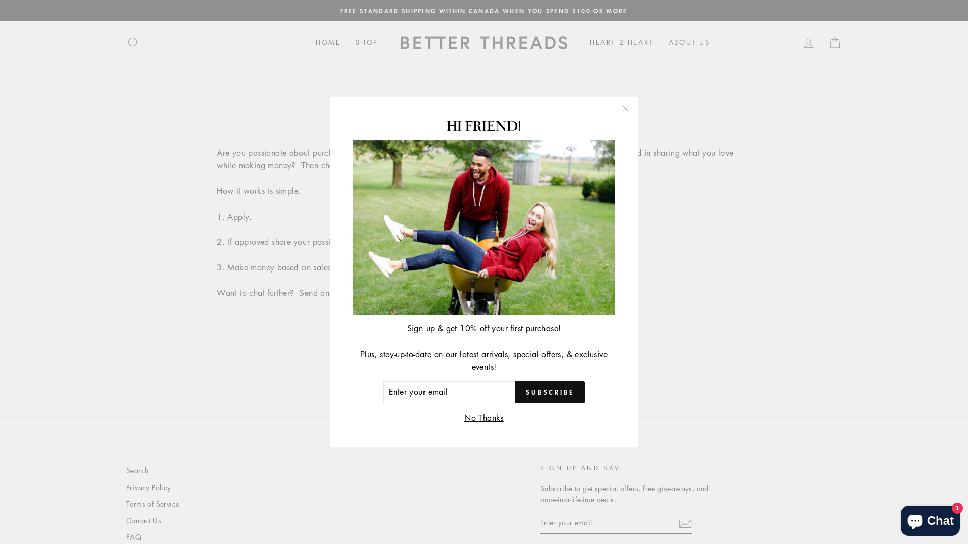 Image resolution: width=968 pixels, height=544 pixels. I want to click on Search, so click(137, 471).